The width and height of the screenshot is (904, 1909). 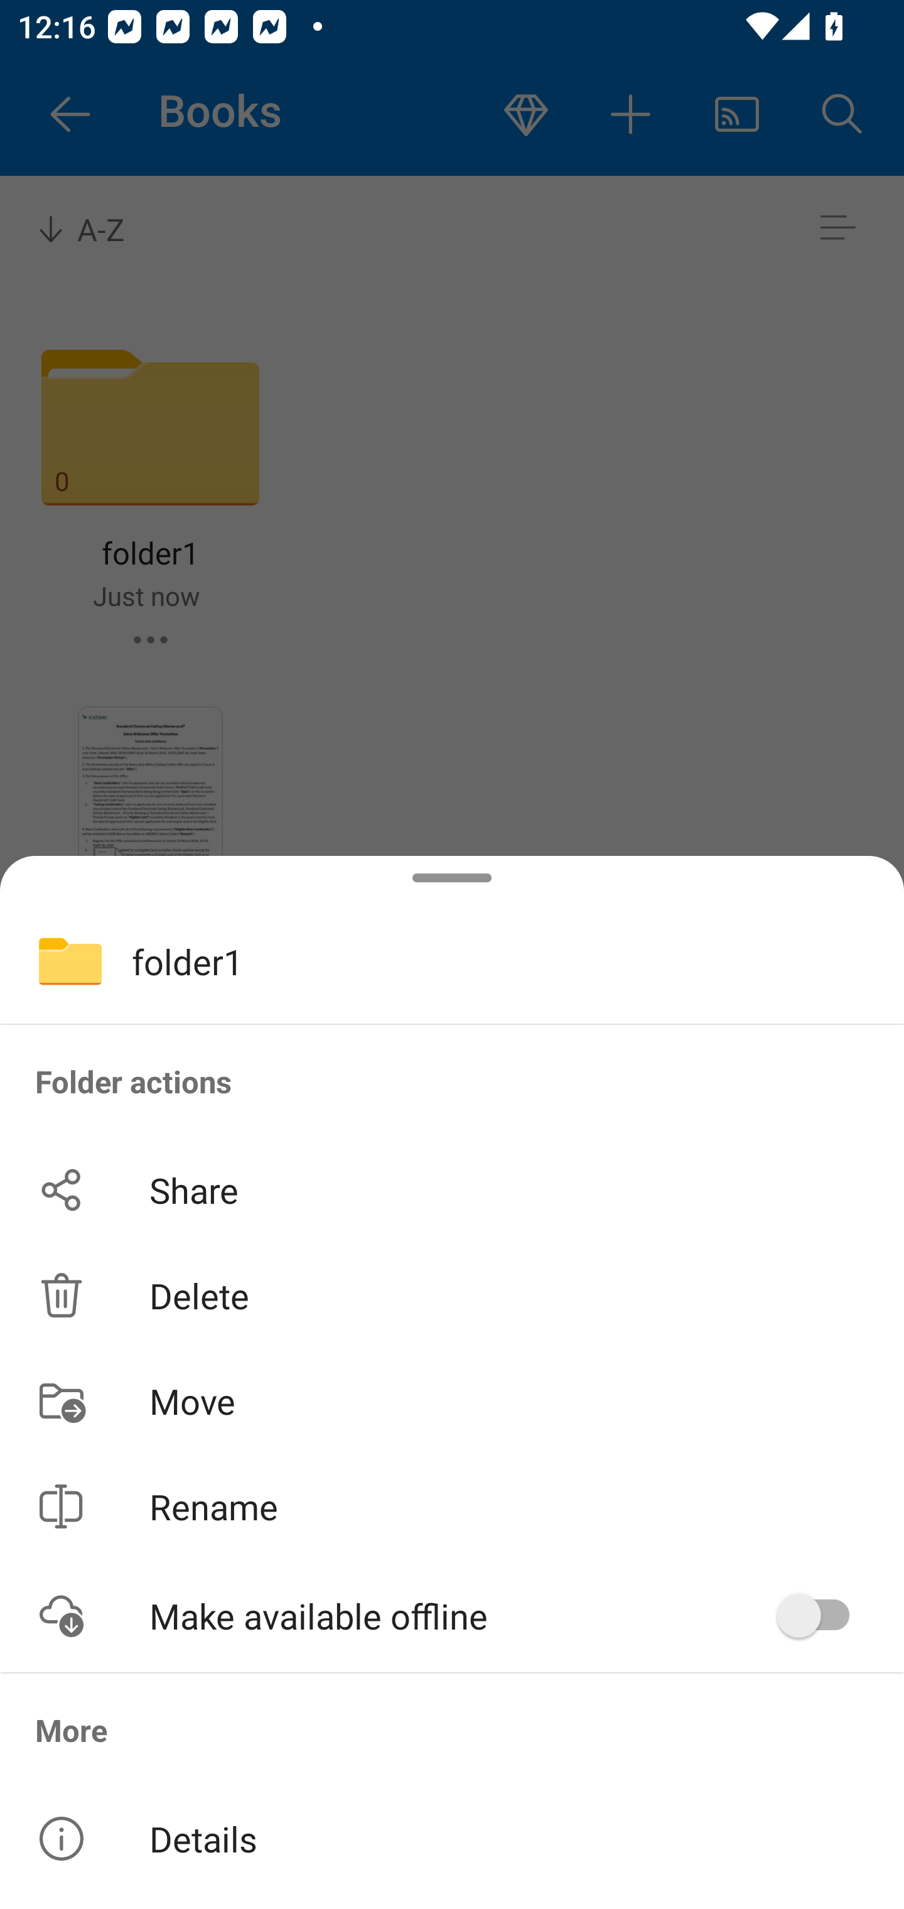 What do you see at coordinates (452, 1295) in the screenshot?
I see `Delete button Delete` at bounding box center [452, 1295].